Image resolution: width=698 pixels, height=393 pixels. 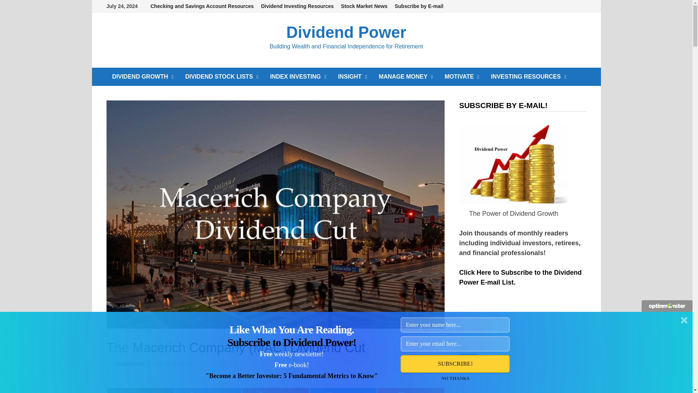 I want to click on 3rd party ad content, so click(x=346, y=377).